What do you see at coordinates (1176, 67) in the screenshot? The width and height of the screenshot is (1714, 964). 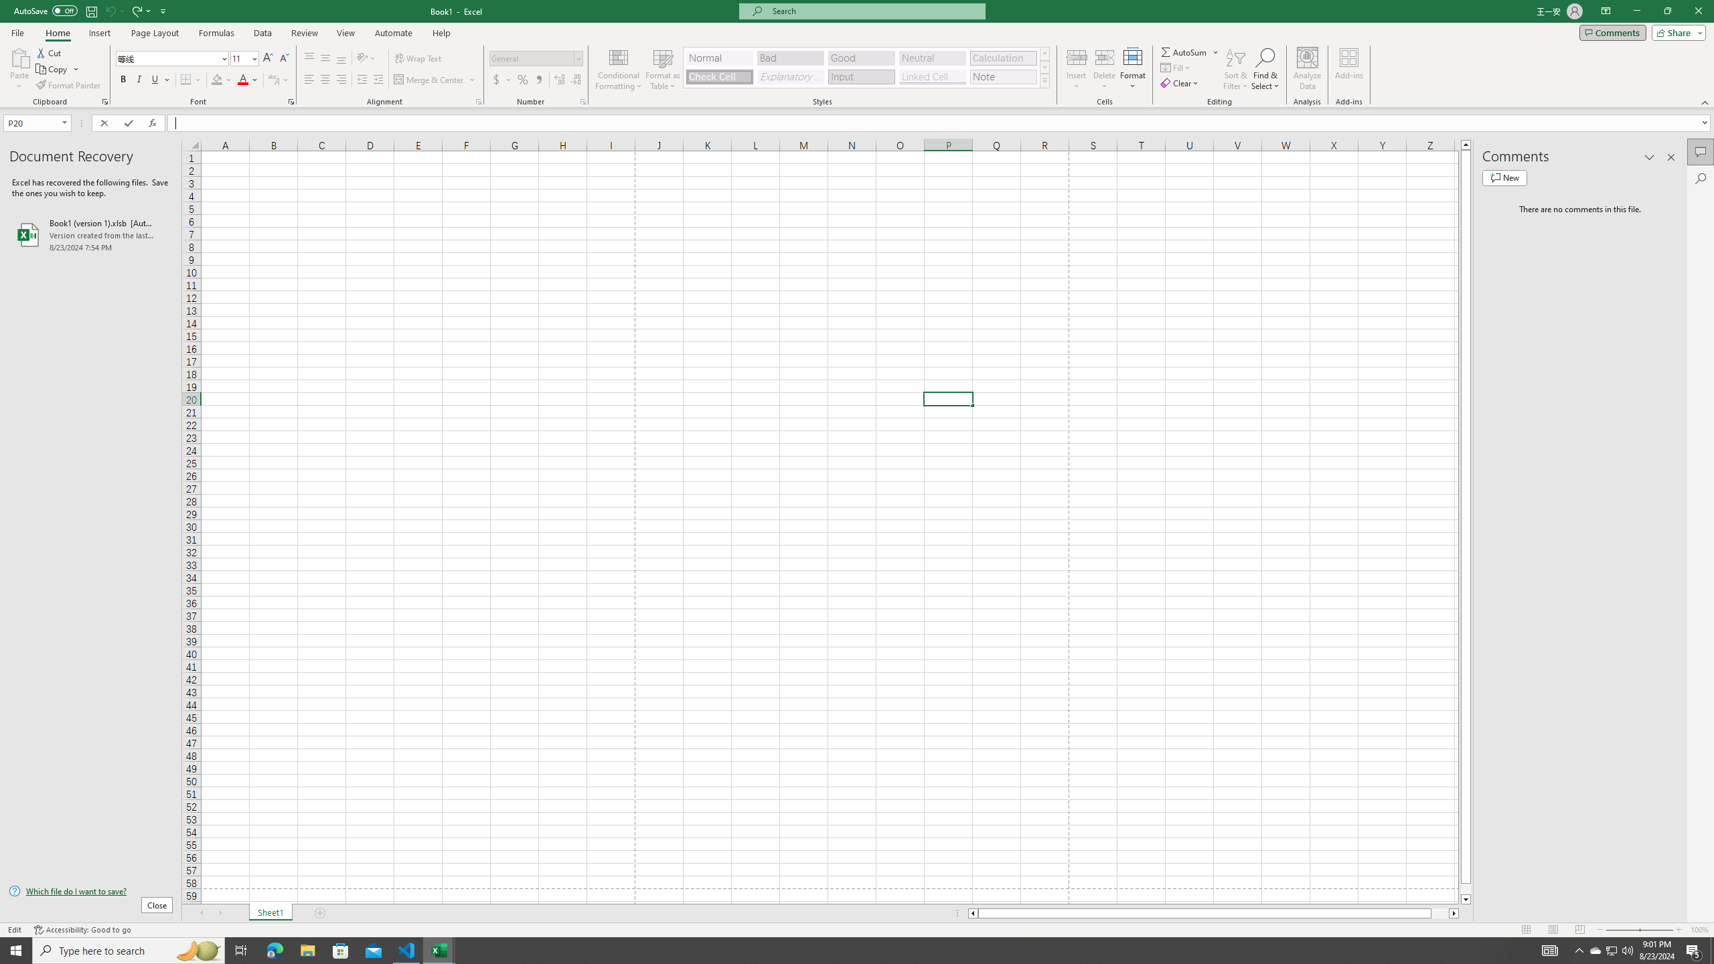 I see `Fill` at bounding box center [1176, 67].